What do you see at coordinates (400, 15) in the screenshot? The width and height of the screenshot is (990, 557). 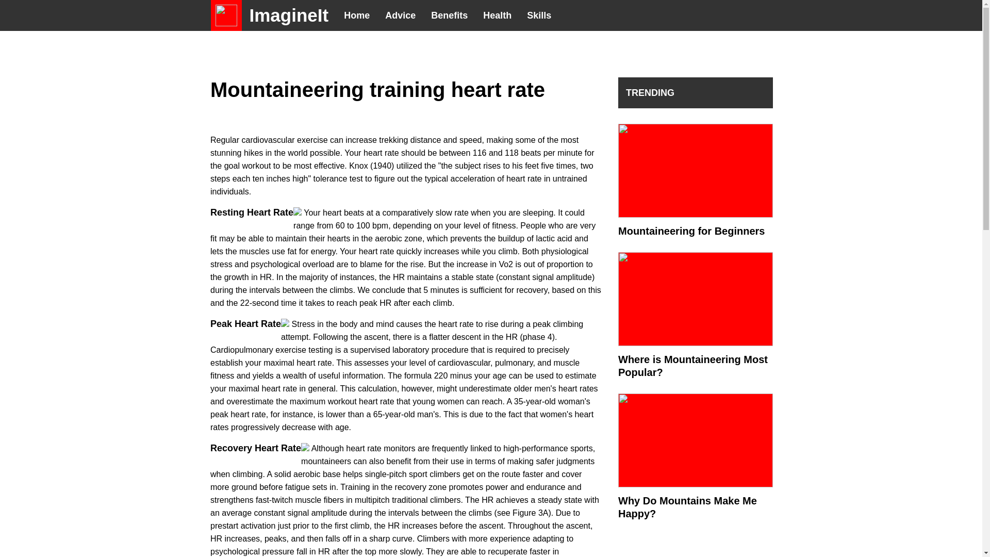 I see `Advice` at bounding box center [400, 15].